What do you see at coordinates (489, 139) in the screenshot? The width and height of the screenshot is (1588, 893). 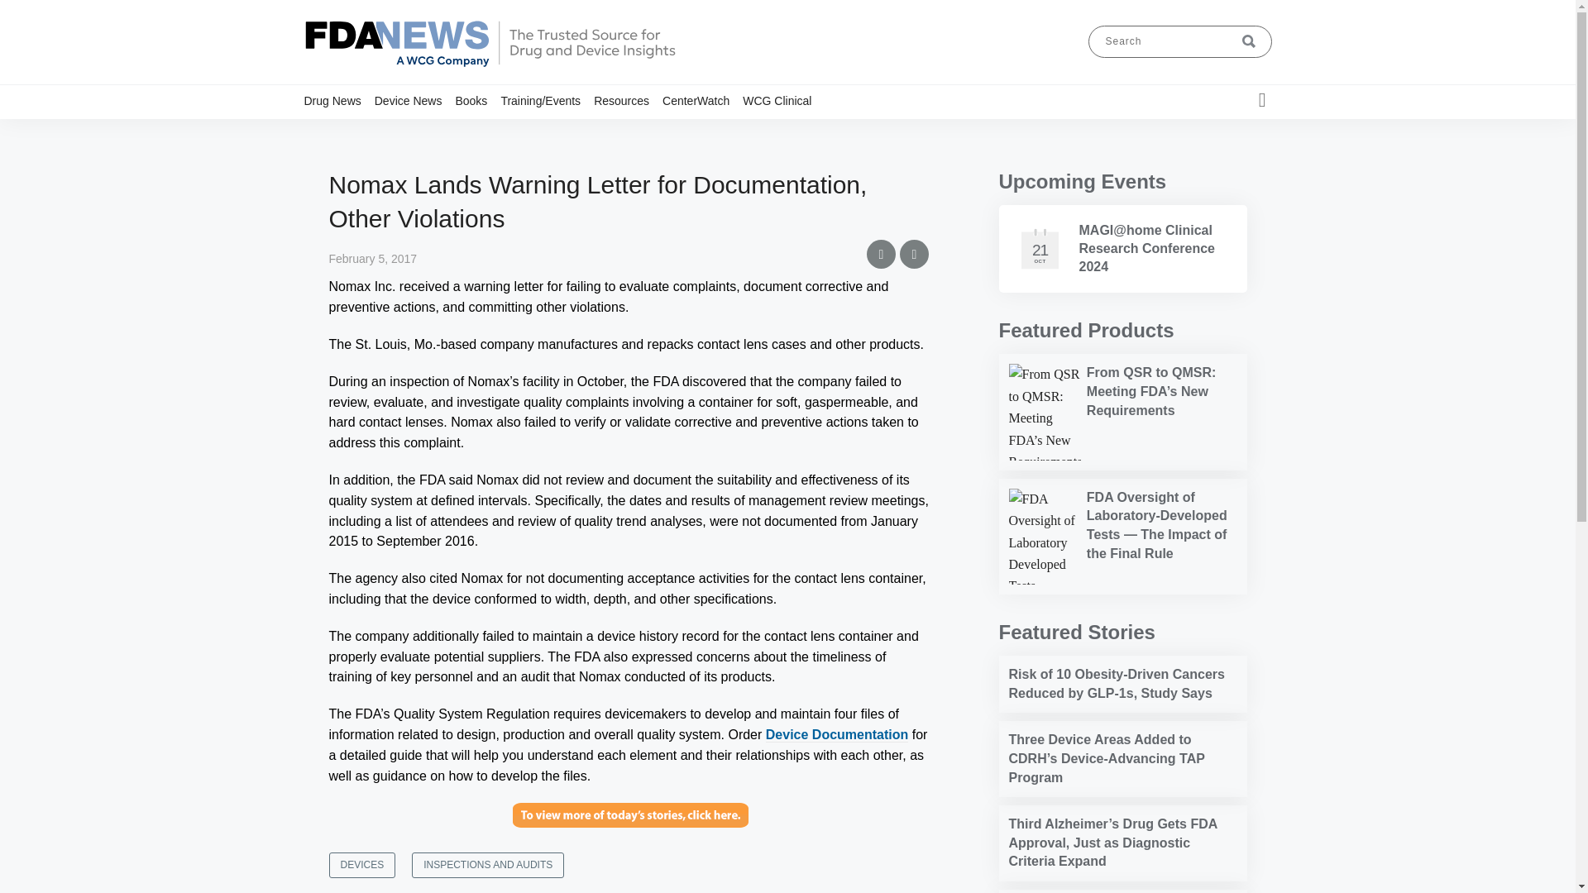 I see `Research and Development` at bounding box center [489, 139].